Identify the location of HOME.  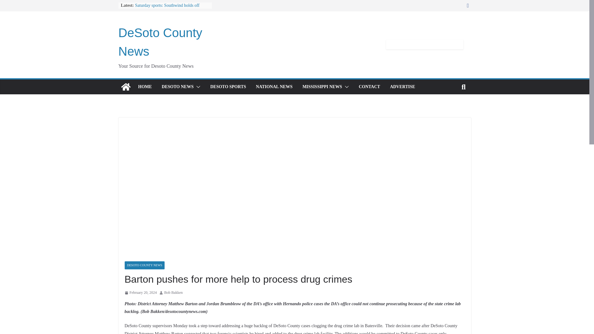
(144, 87).